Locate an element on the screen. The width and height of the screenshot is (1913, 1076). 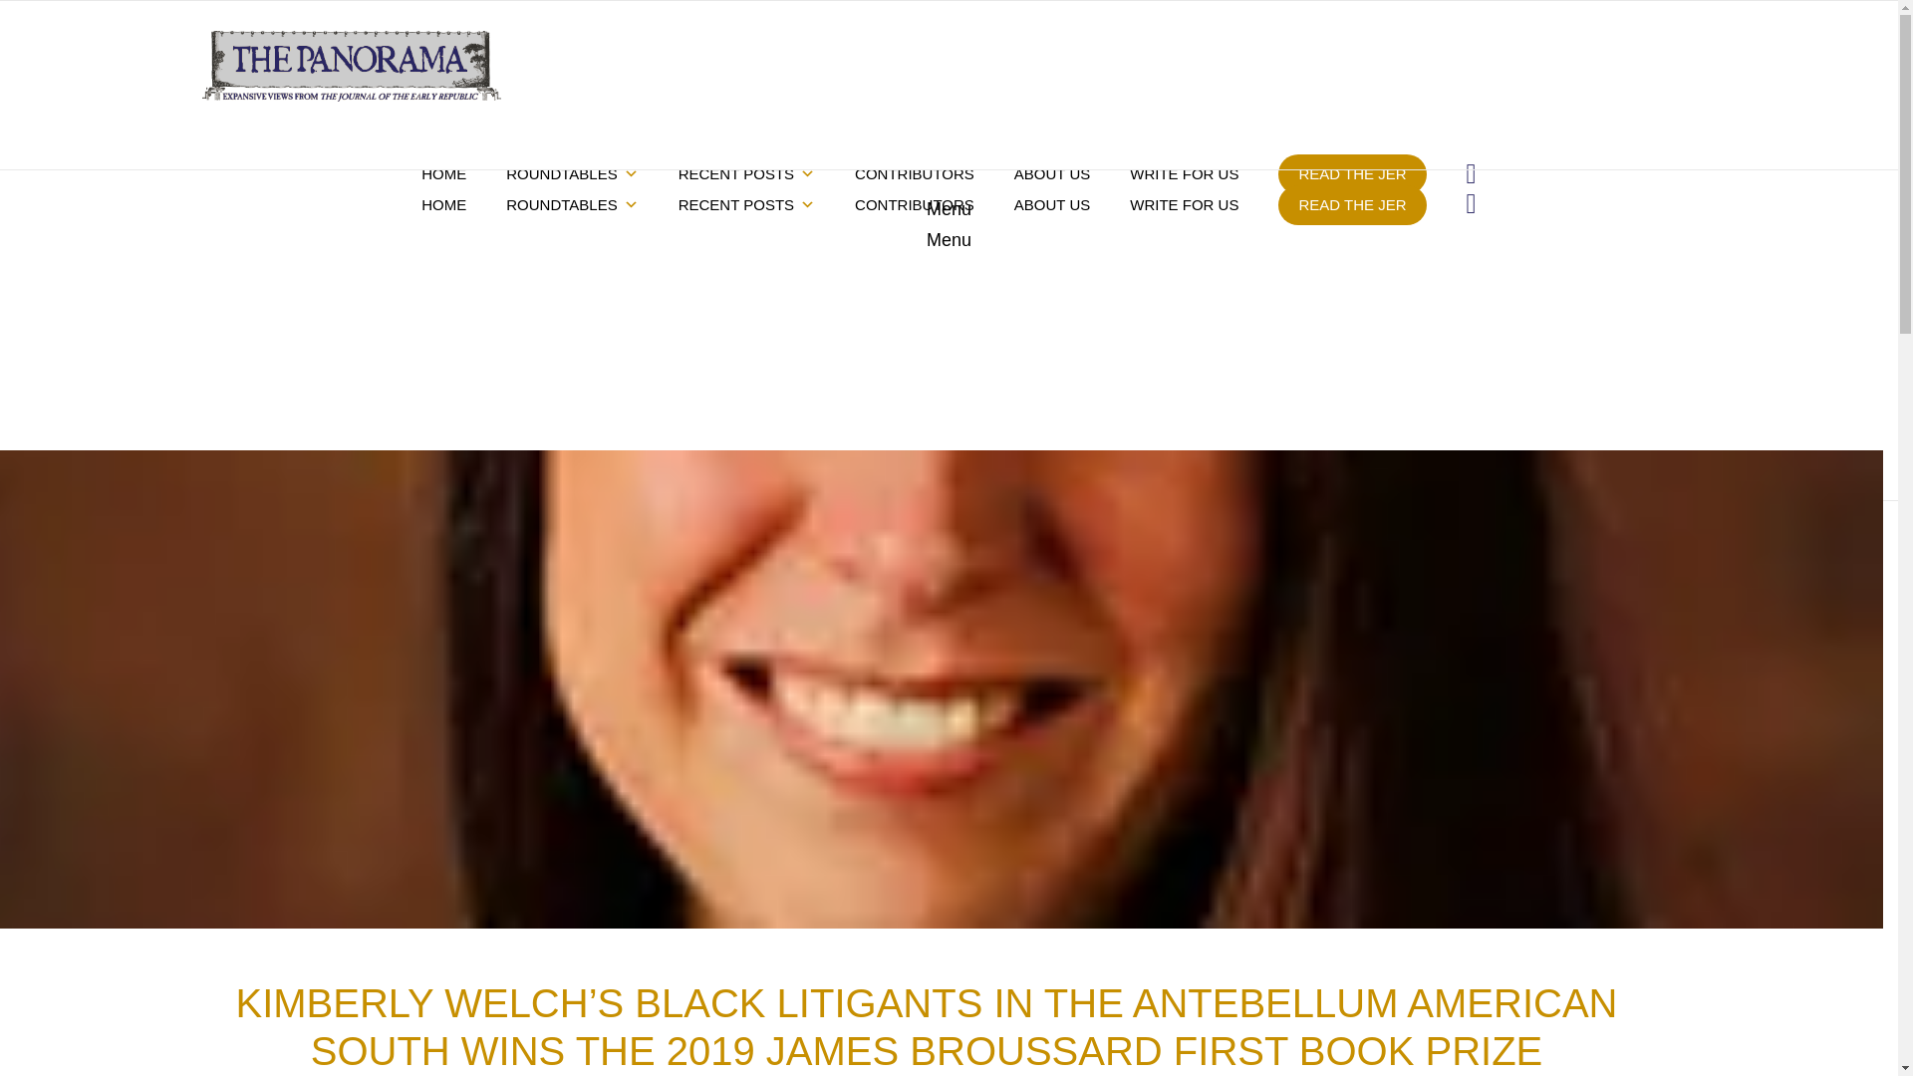
HOME is located at coordinates (443, 174).